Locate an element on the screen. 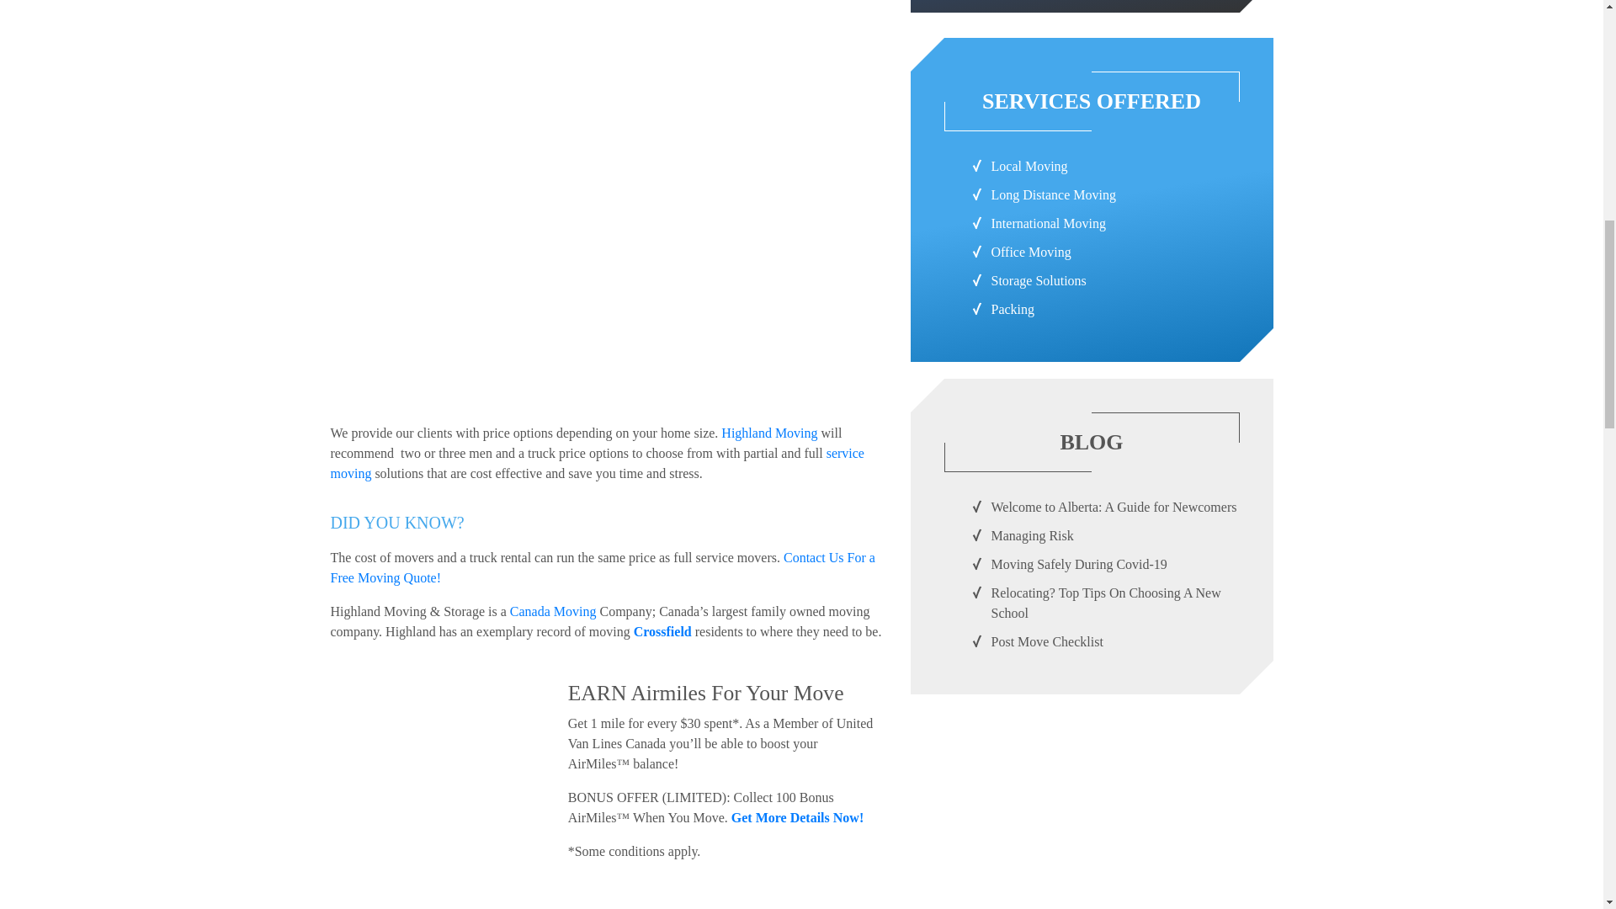  Contact Us For a Free Moving Quote! is located at coordinates (601, 567).